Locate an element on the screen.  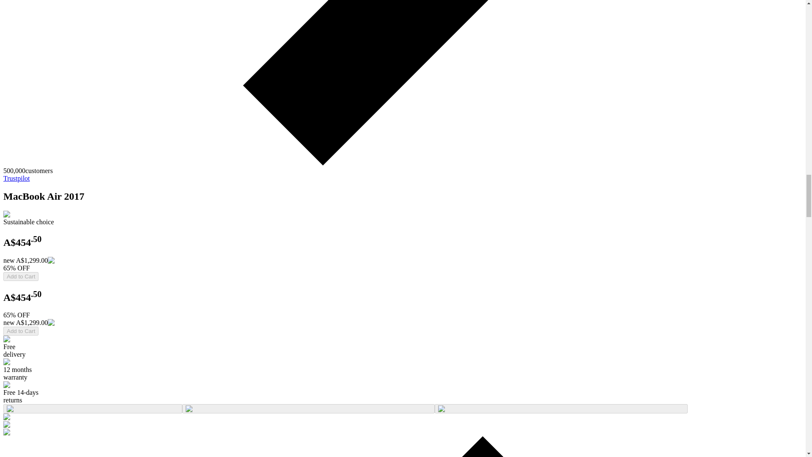
Add to Cart is located at coordinates (20, 331).